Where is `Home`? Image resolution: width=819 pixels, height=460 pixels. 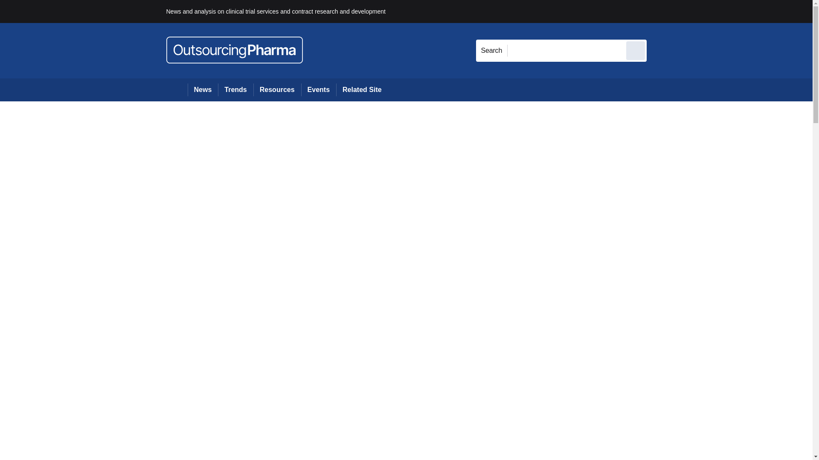
Home is located at coordinates (177, 89).